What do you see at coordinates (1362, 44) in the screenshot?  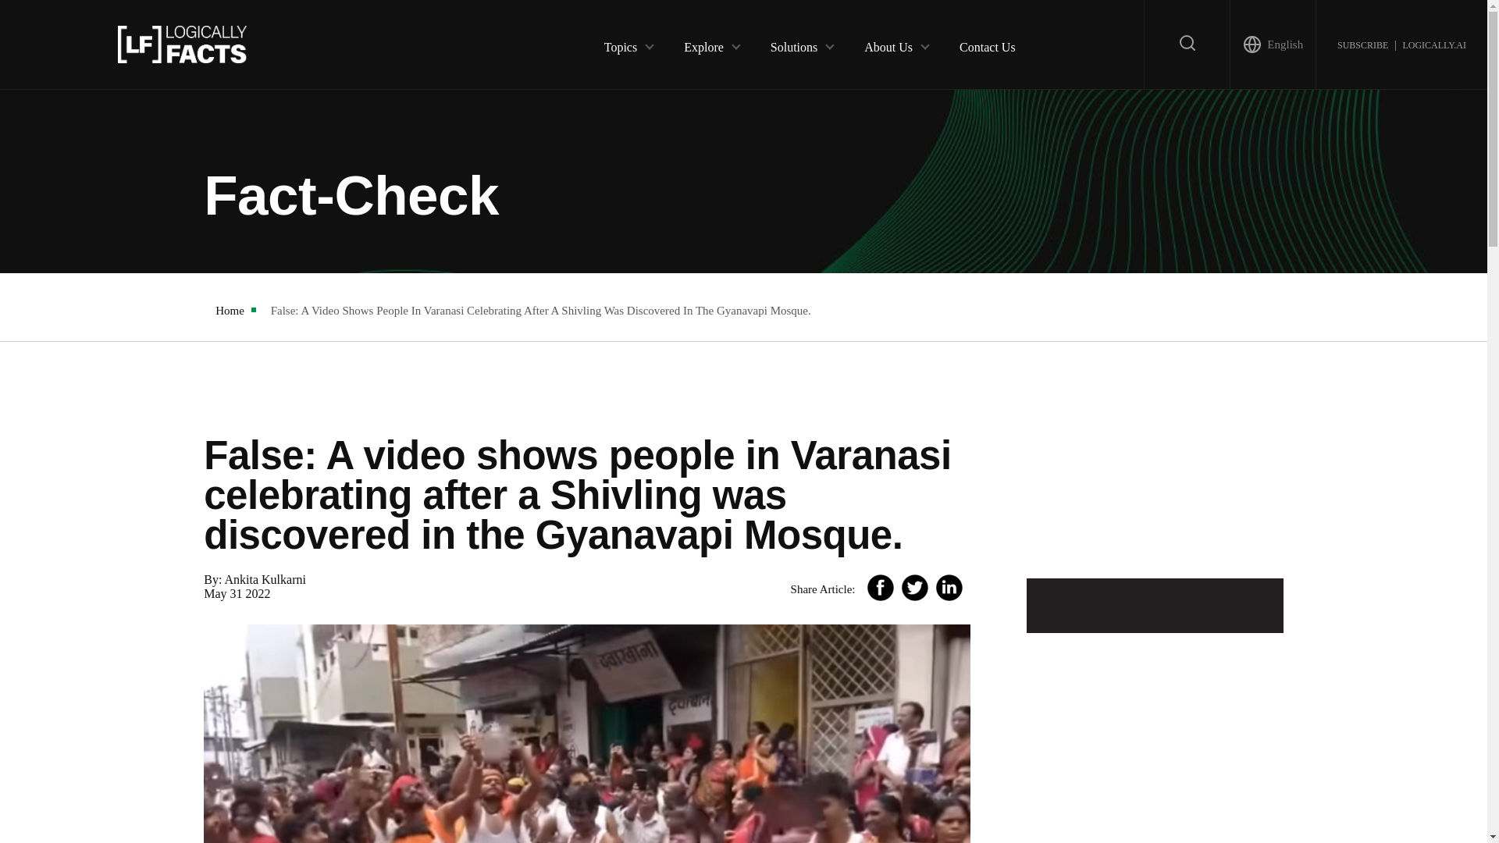 I see `SUBSCRIBE` at bounding box center [1362, 44].